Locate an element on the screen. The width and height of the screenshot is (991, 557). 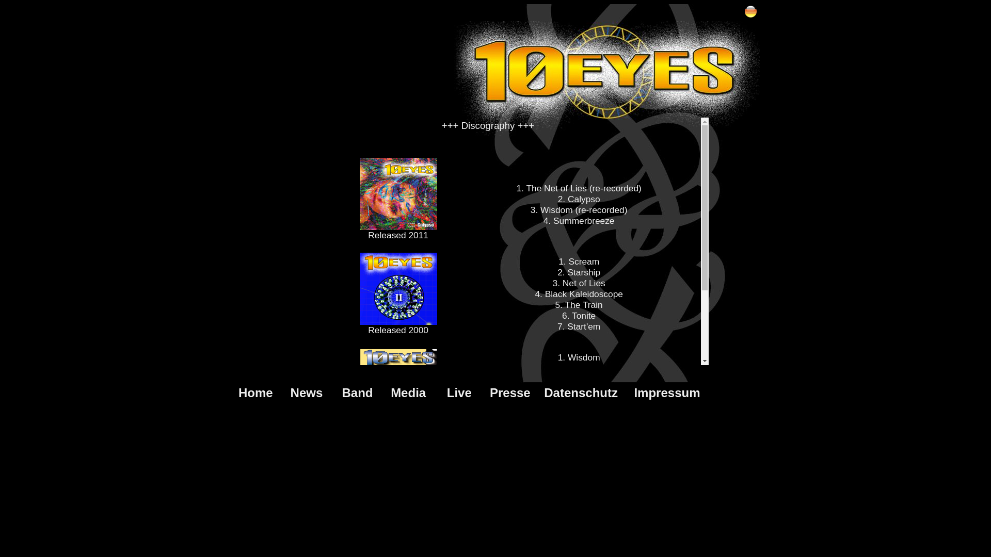
Band is located at coordinates (358, 392).